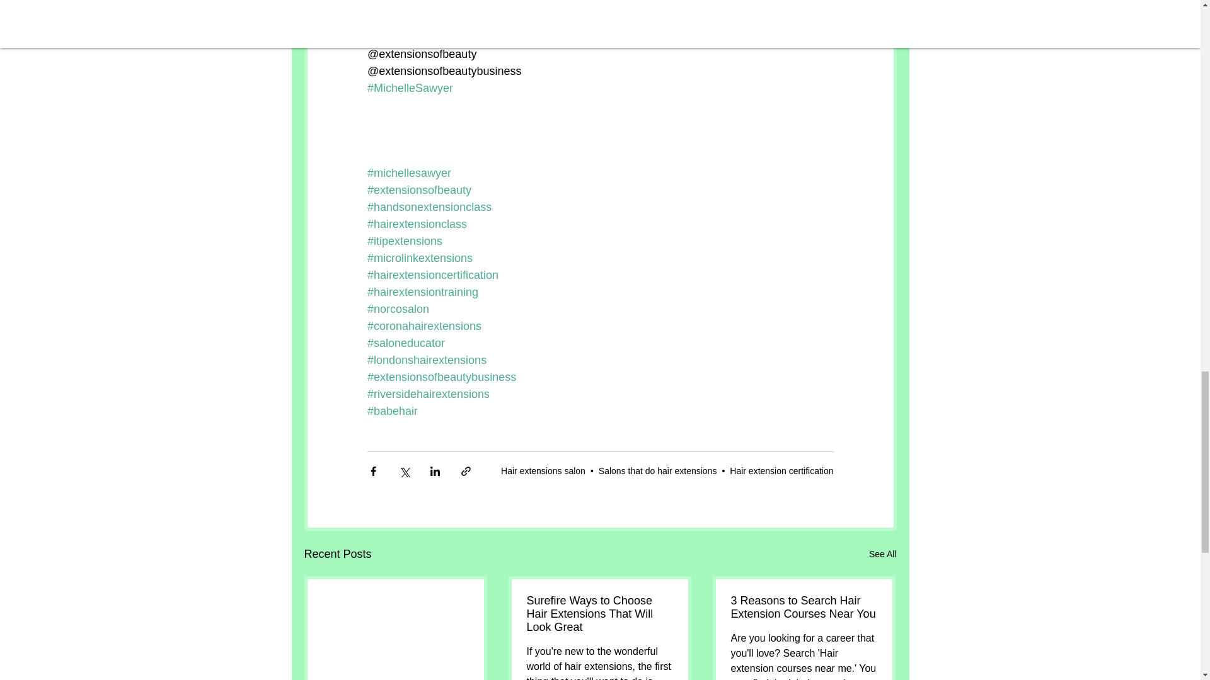  I want to click on Hair extensions salon, so click(543, 471).